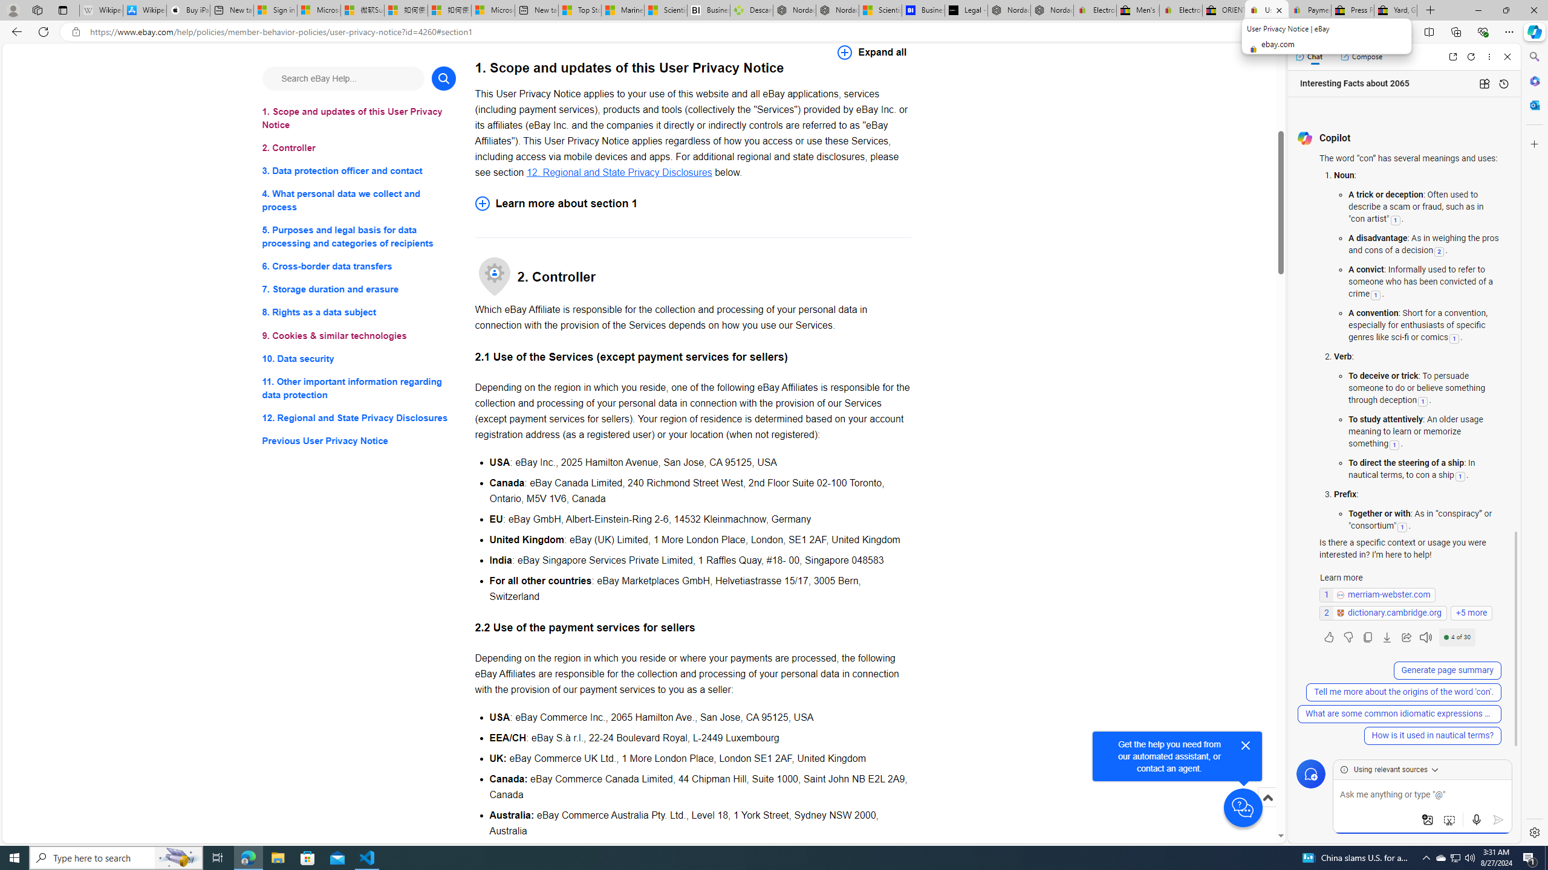 The image size is (1548, 870). What do you see at coordinates (1309, 56) in the screenshot?
I see `Chat` at bounding box center [1309, 56].